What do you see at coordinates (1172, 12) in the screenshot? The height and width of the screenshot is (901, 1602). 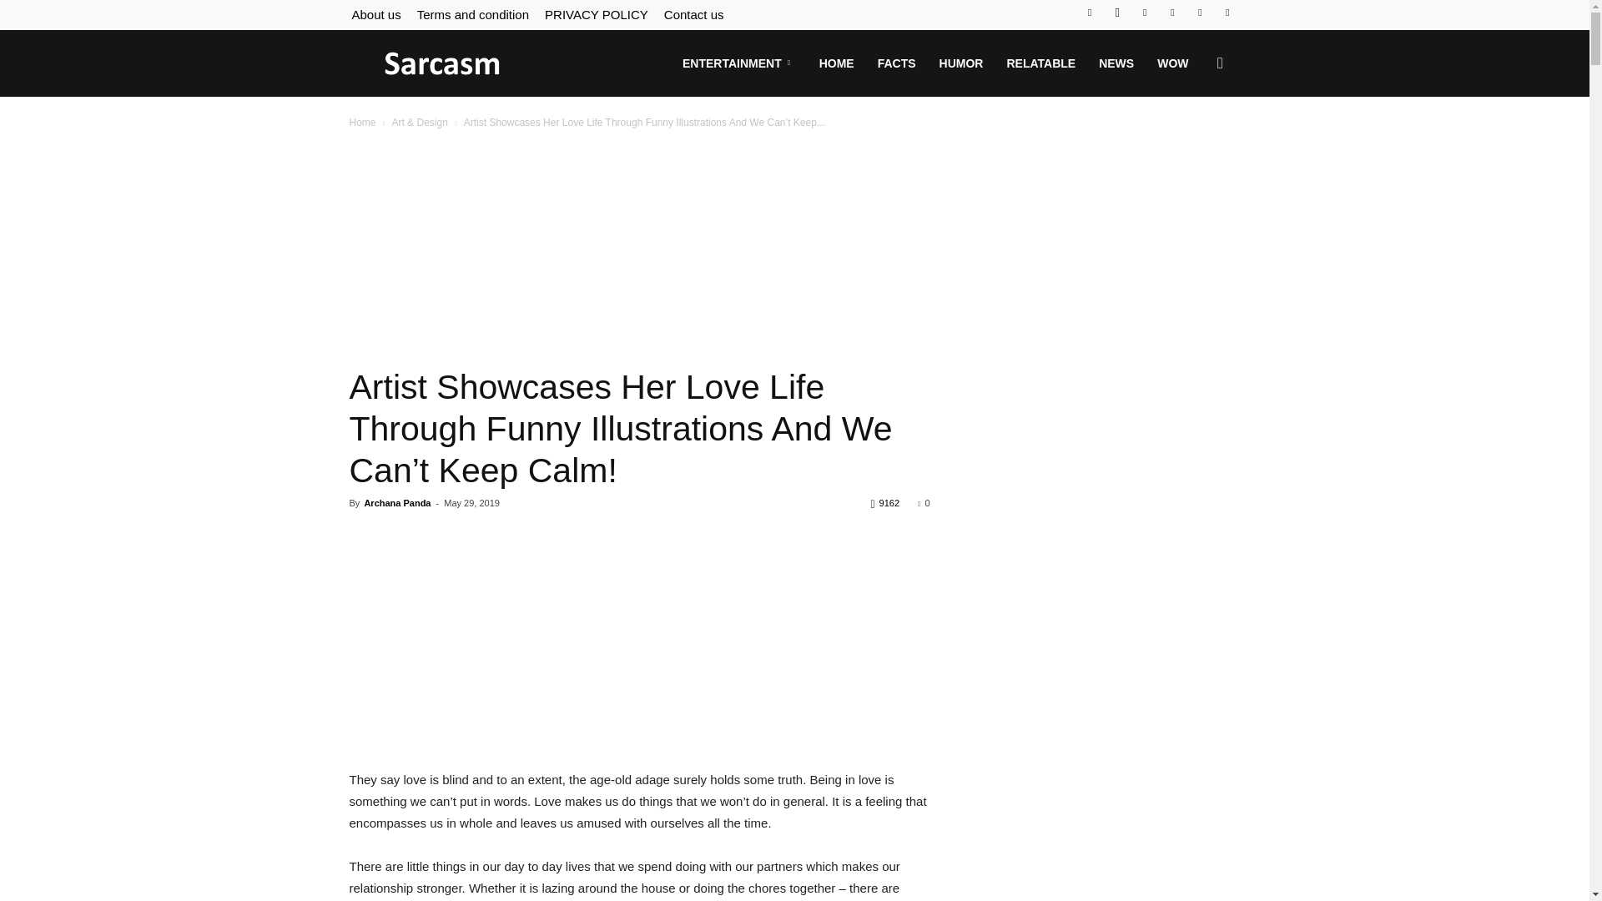 I see `Vimeo` at bounding box center [1172, 12].